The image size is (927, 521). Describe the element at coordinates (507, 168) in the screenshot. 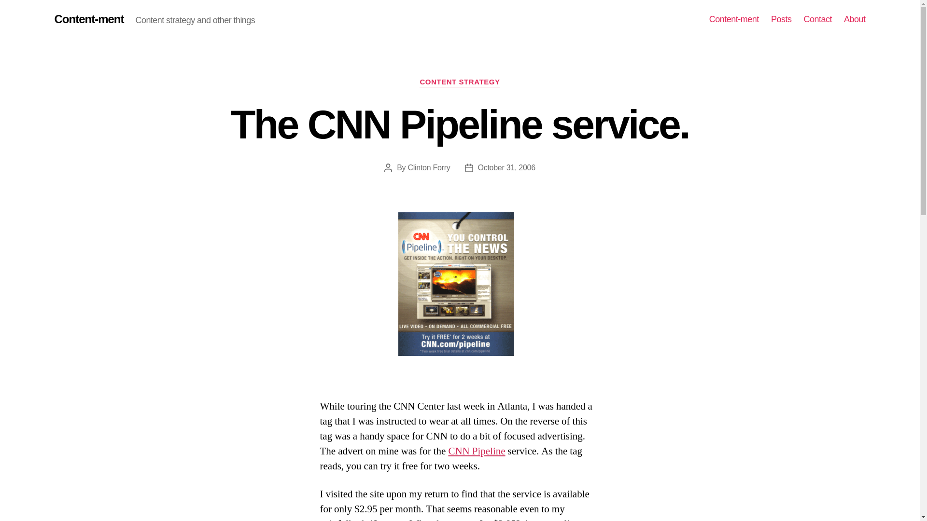

I see `October 31, 2006` at that location.